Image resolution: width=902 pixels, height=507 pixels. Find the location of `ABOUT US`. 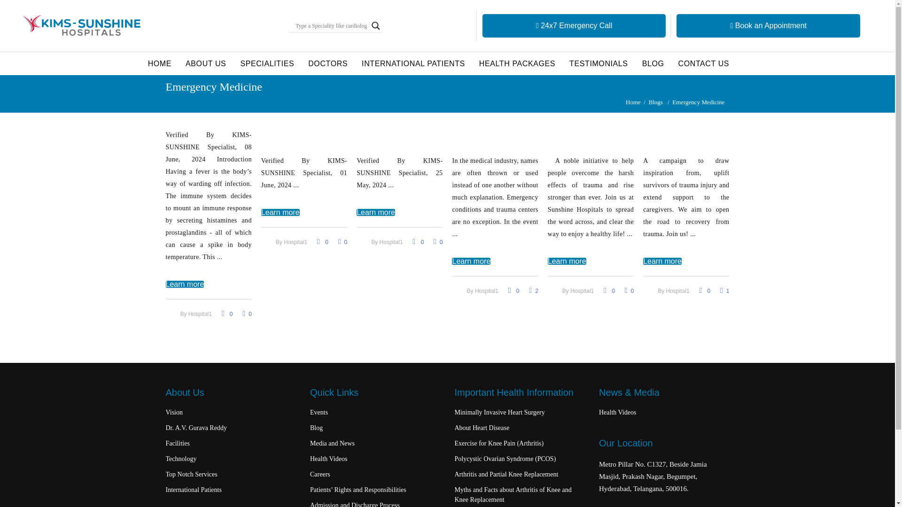

ABOUT US is located at coordinates (206, 63).